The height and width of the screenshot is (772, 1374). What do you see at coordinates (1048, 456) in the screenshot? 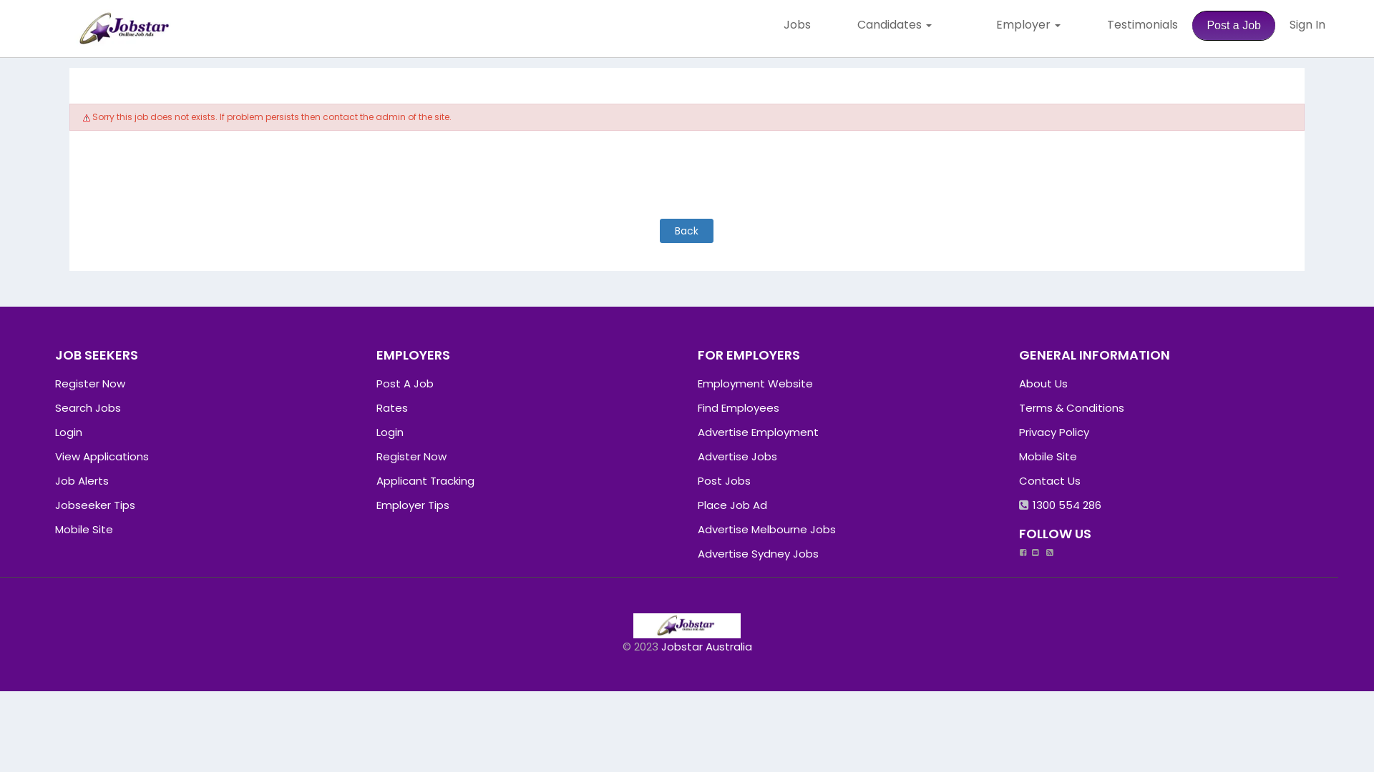
I see `Mobile Site` at bounding box center [1048, 456].